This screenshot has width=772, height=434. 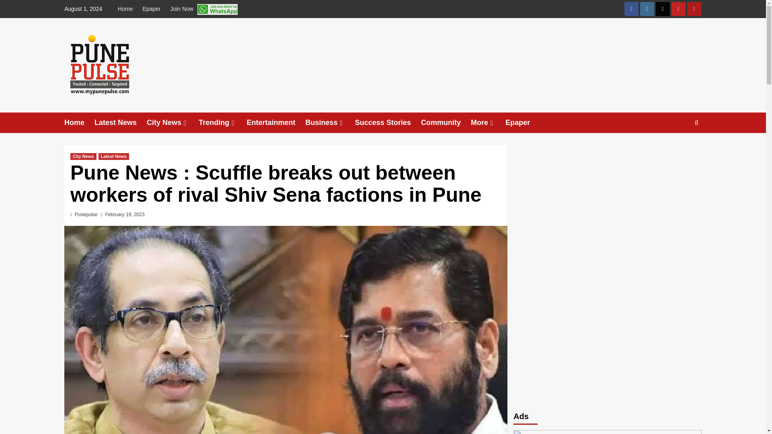 I want to click on Latest News, so click(x=120, y=122).